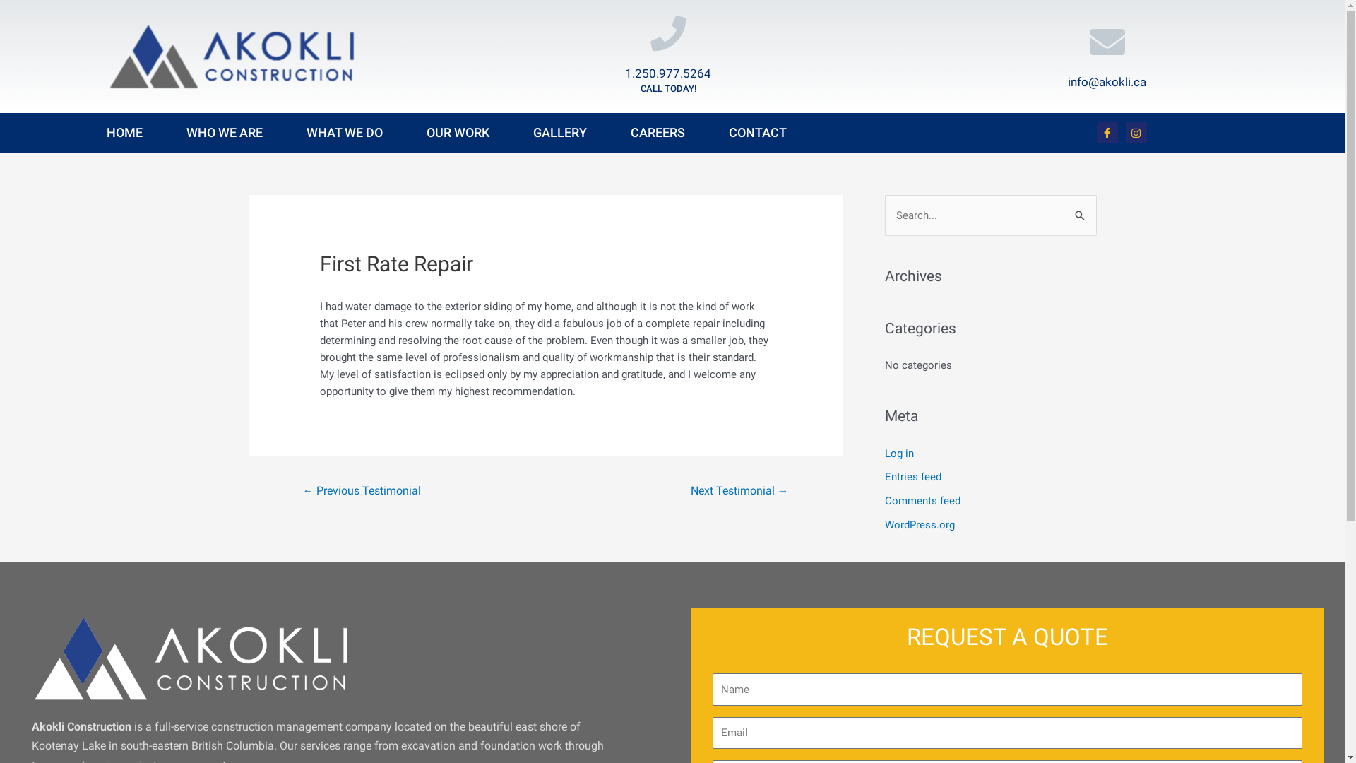 Image resolution: width=1356 pixels, height=763 pixels. What do you see at coordinates (1107, 133) in the screenshot?
I see `Facebook-f` at bounding box center [1107, 133].